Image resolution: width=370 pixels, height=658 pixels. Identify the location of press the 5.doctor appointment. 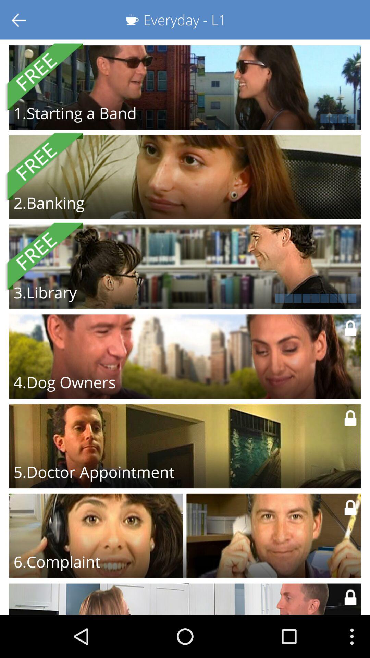
(94, 472).